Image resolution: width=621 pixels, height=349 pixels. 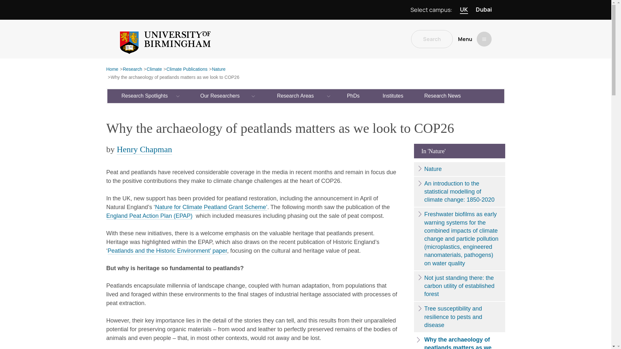 What do you see at coordinates (218, 69) in the screenshot?
I see `Nature` at bounding box center [218, 69].